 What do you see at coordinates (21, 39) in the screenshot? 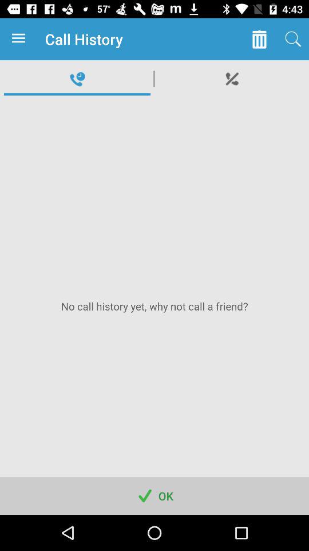
I see `launch item to the left of the call history app` at bounding box center [21, 39].